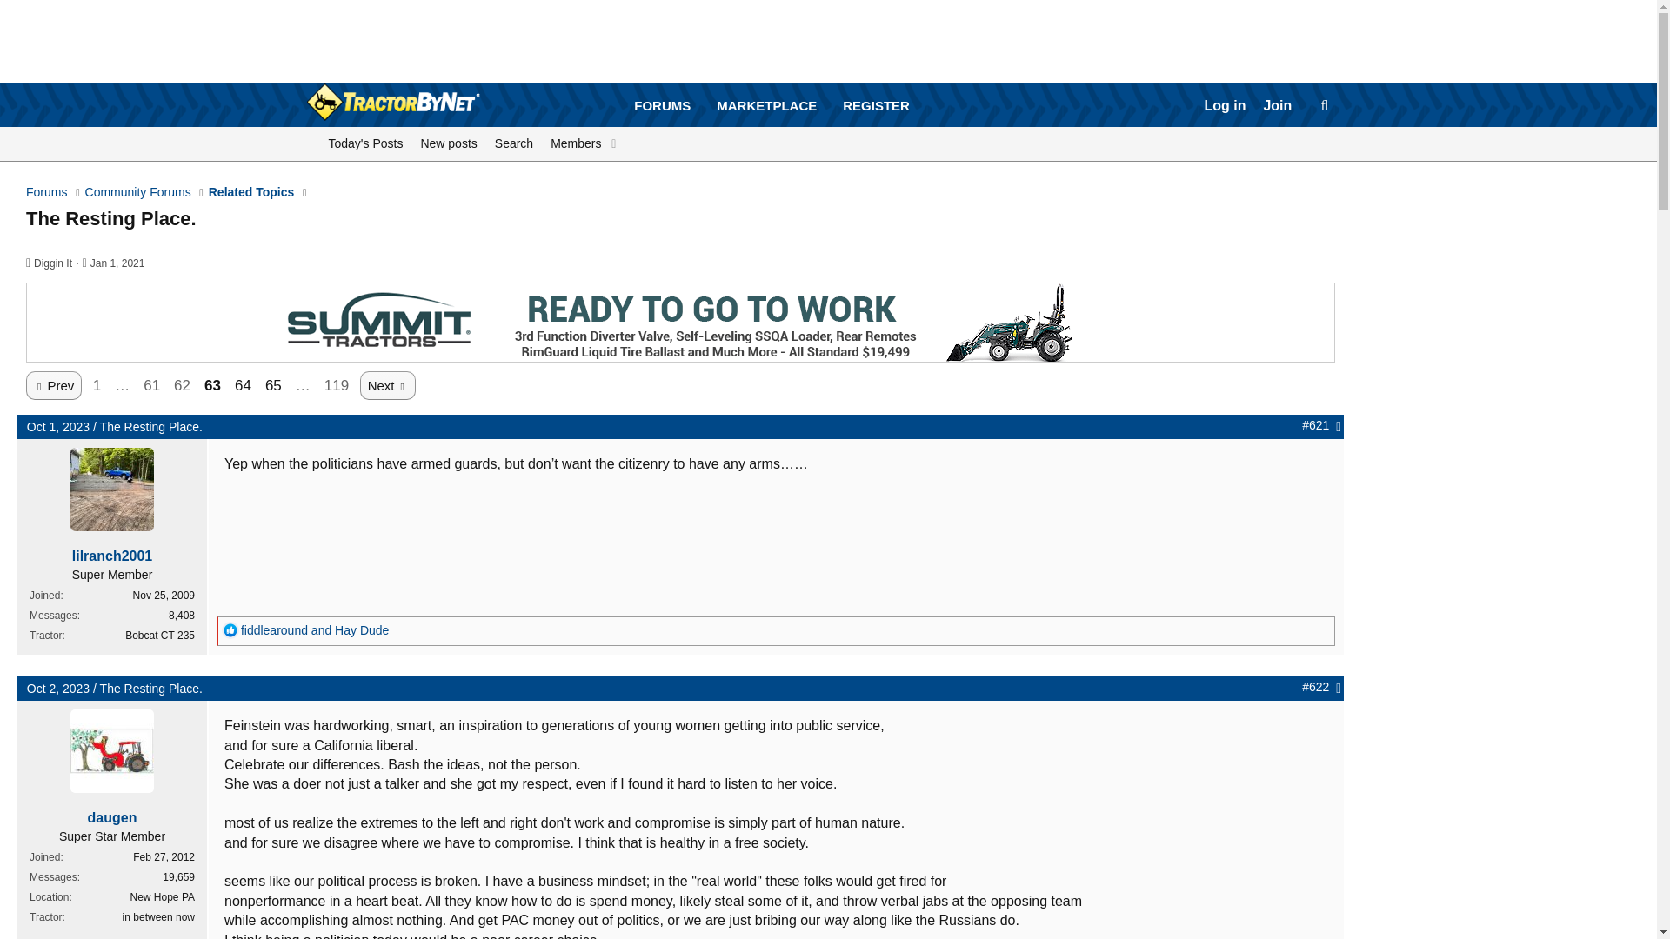  Describe the element at coordinates (52, 263) in the screenshot. I see `Related Topics` at that location.